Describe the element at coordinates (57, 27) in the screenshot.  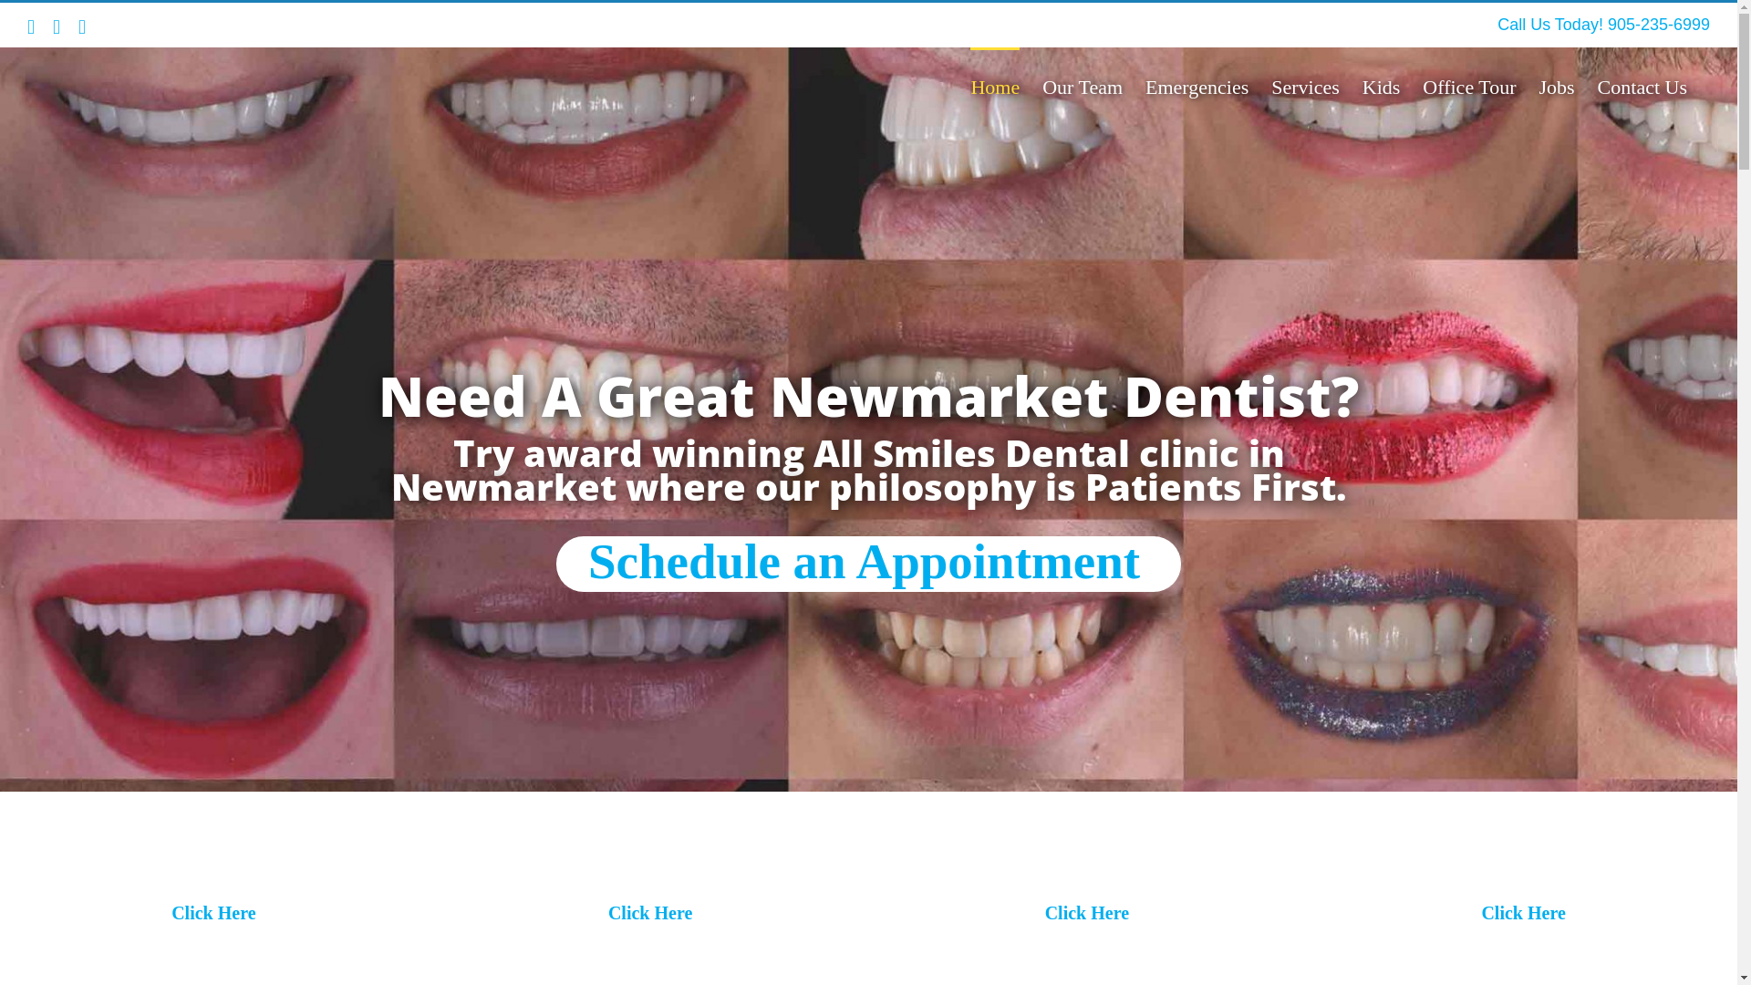
I see `Facebook` at that location.